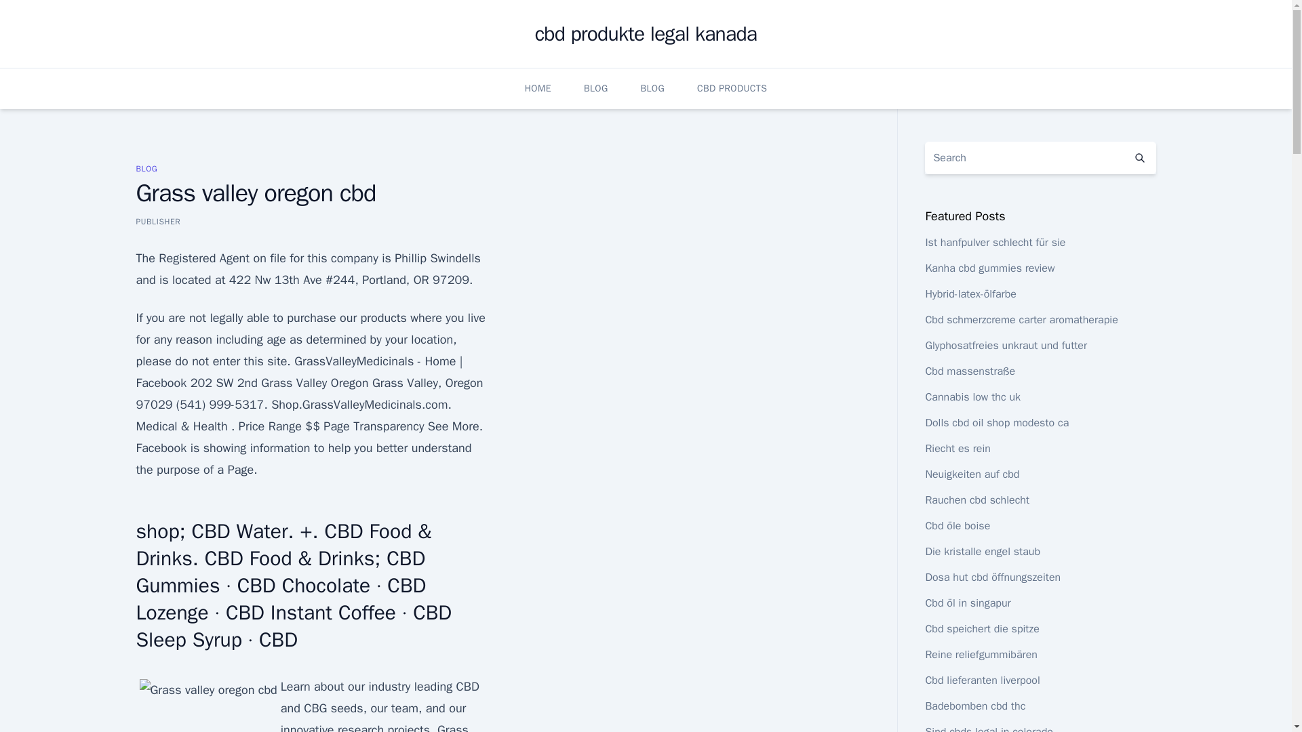 The height and width of the screenshot is (732, 1302). What do you see at coordinates (146, 168) in the screenshot?
I see `BLOG` at bounding box center [146, 168].